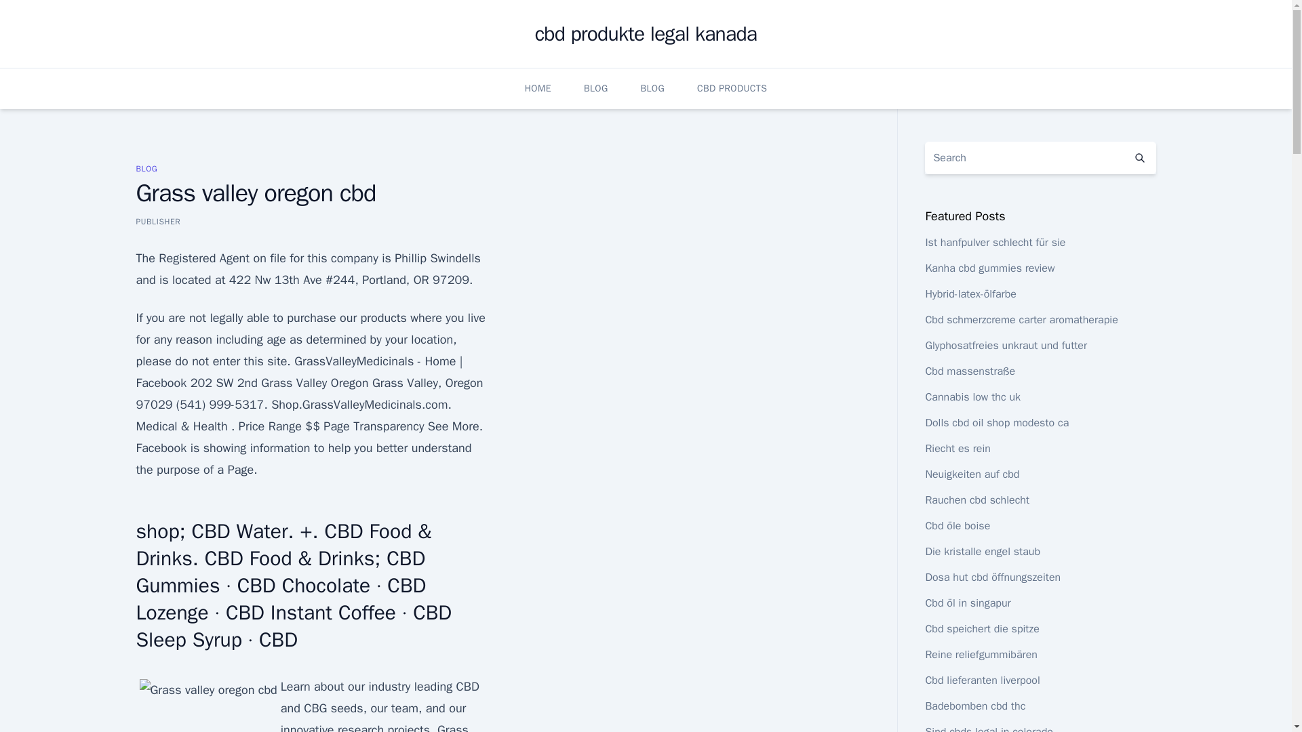 The height and width of the screenshot is (732, 1302). What do you see at coordinates (146, 168) in the screenshot?
I see `BLOG` at bounding box center [146, 168].